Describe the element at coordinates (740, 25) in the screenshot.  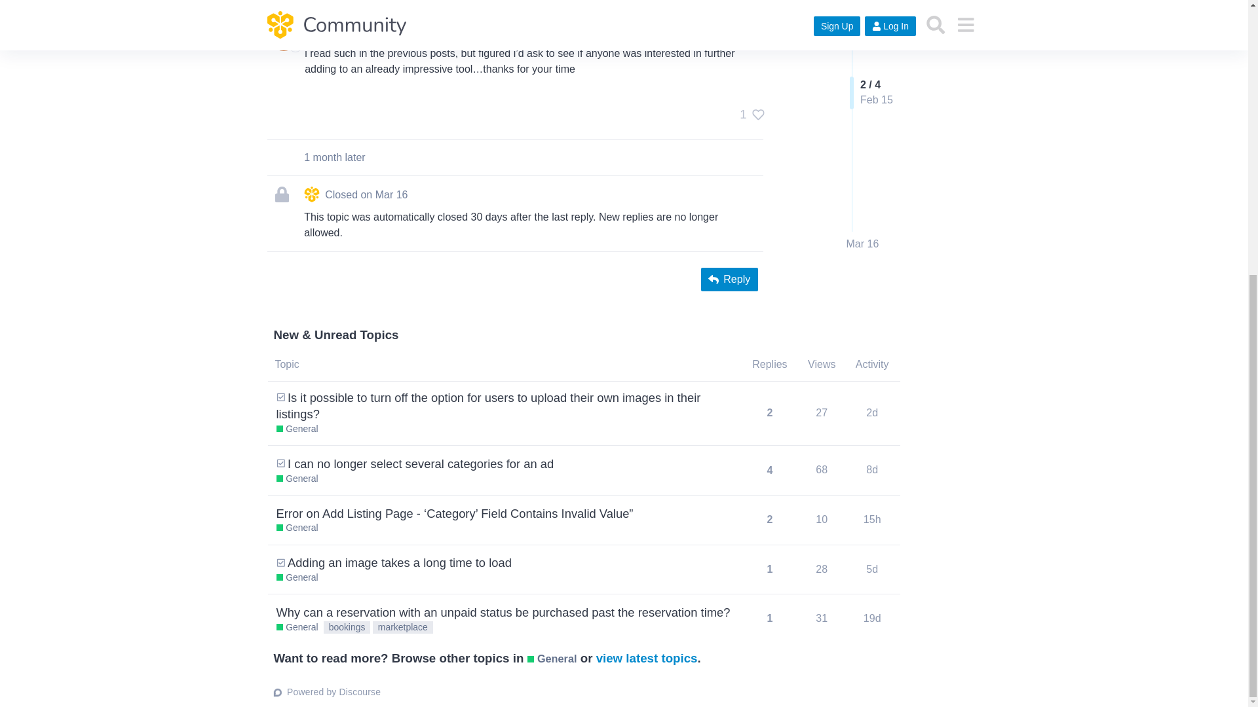
I see `Feb 15` at that location.